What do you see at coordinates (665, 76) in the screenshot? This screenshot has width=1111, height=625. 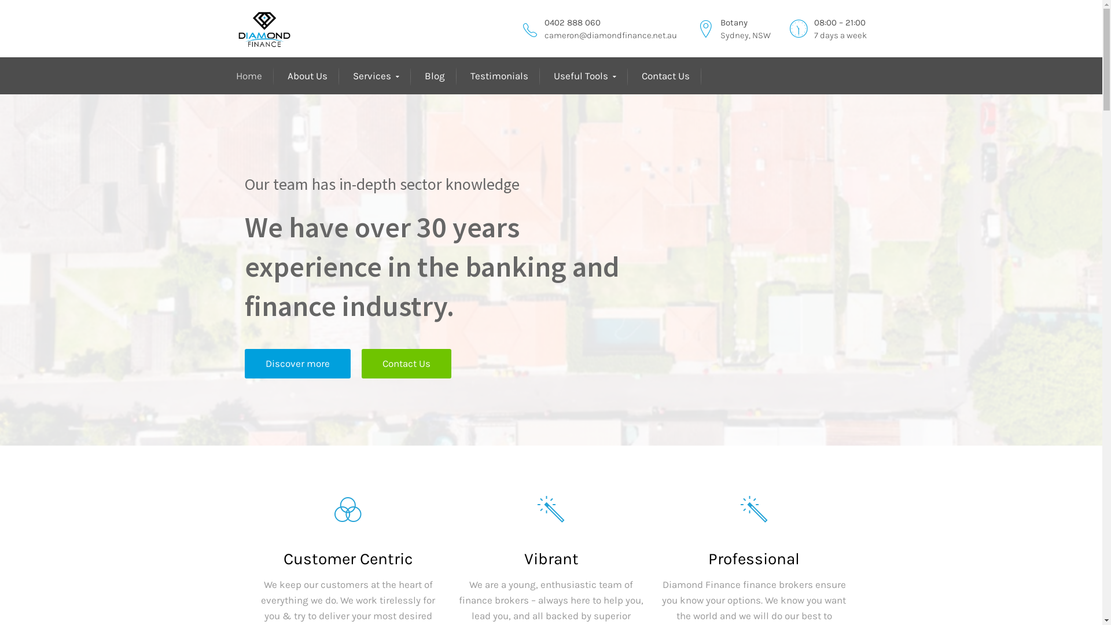 I see `Contact Us` at bounding box center [665, 76].